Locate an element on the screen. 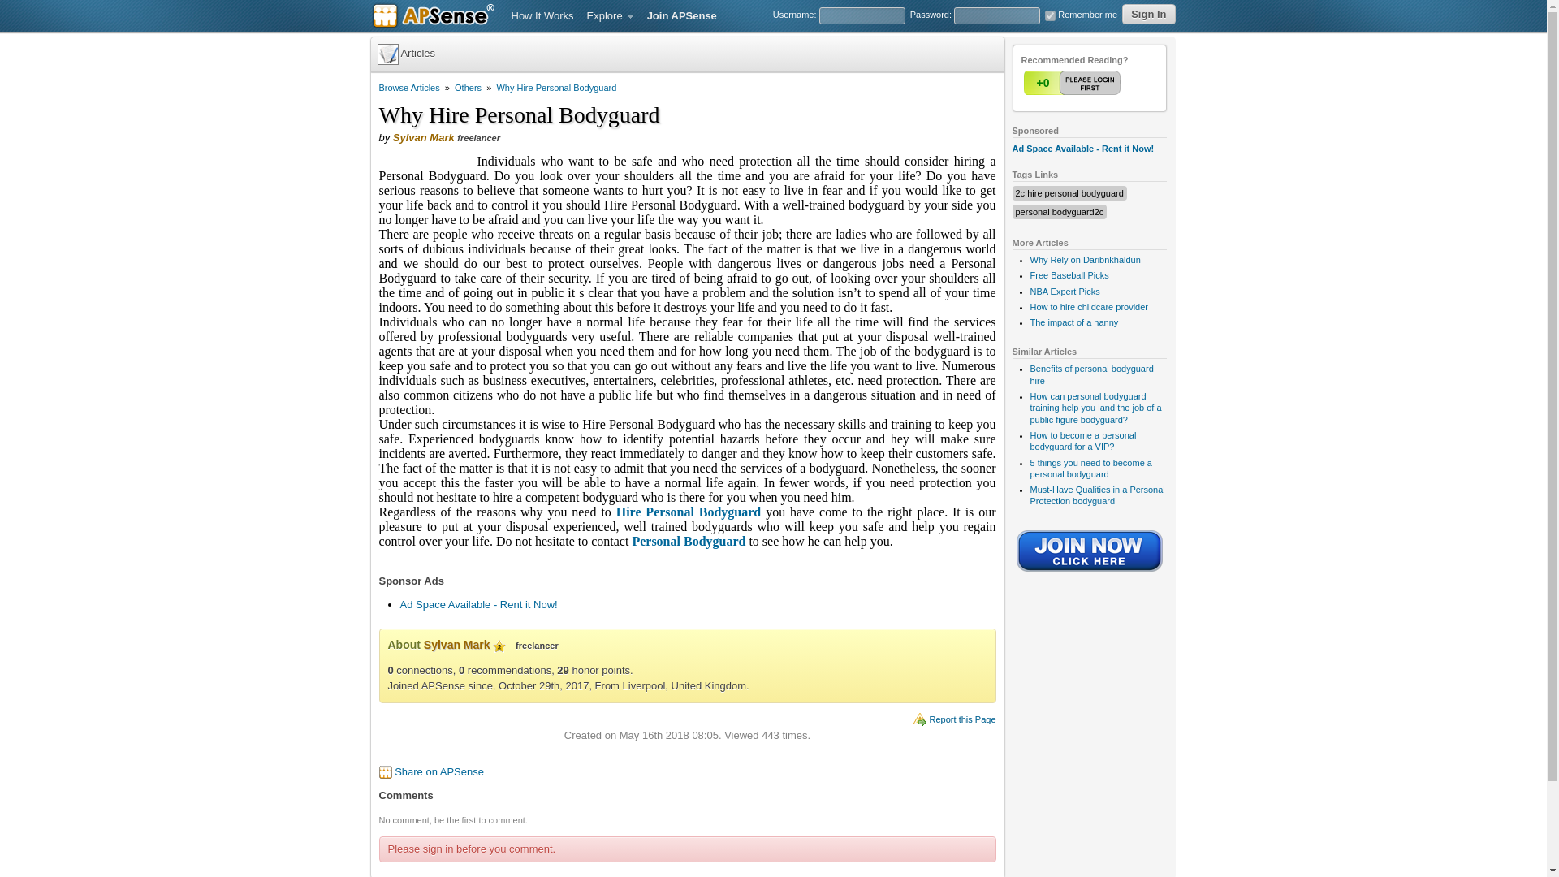 This screenshot has width=1559, height=877. Why Rely on Daribnkhaldun is located at coordinates (1084, 260).